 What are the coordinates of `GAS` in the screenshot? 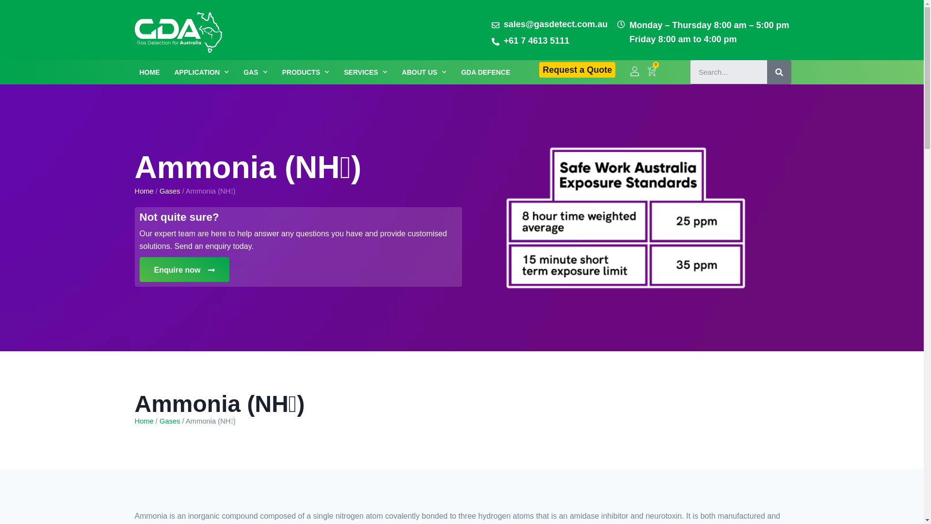 It's located at (255, 72).